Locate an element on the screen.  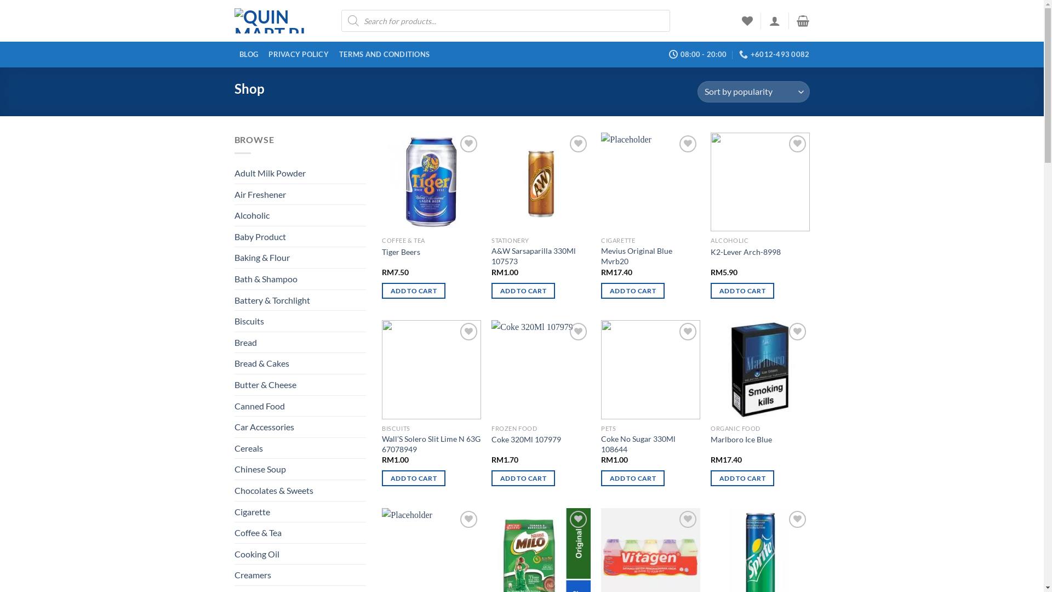
Coke 320Ml 107979 is located at coordinates (526, 440).